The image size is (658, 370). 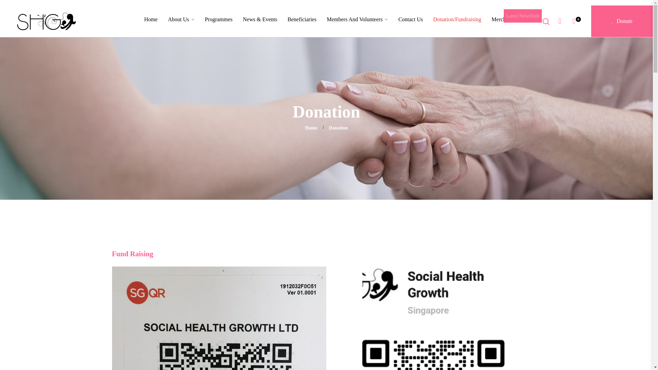 I want to click on Home, so click(x=156, y=20).